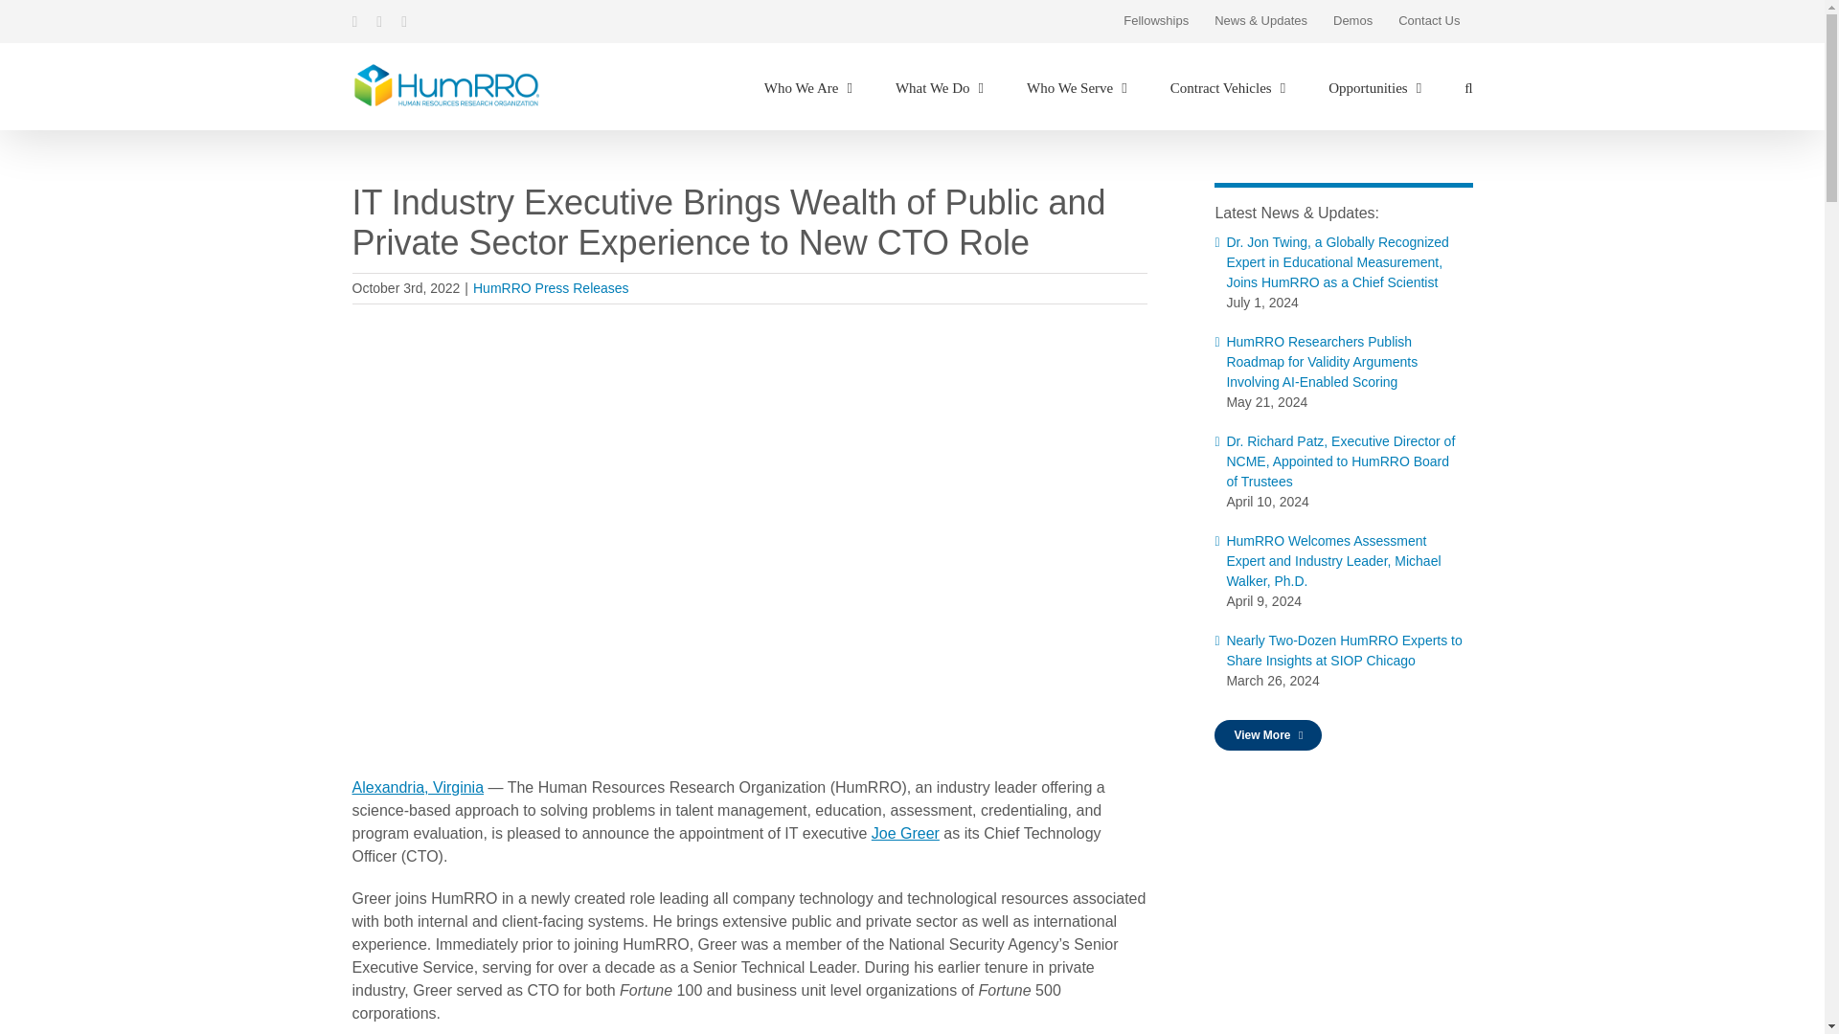  Describe the element at coordinates (940, 85) in the screenshot. I see `What We Do` at that location.